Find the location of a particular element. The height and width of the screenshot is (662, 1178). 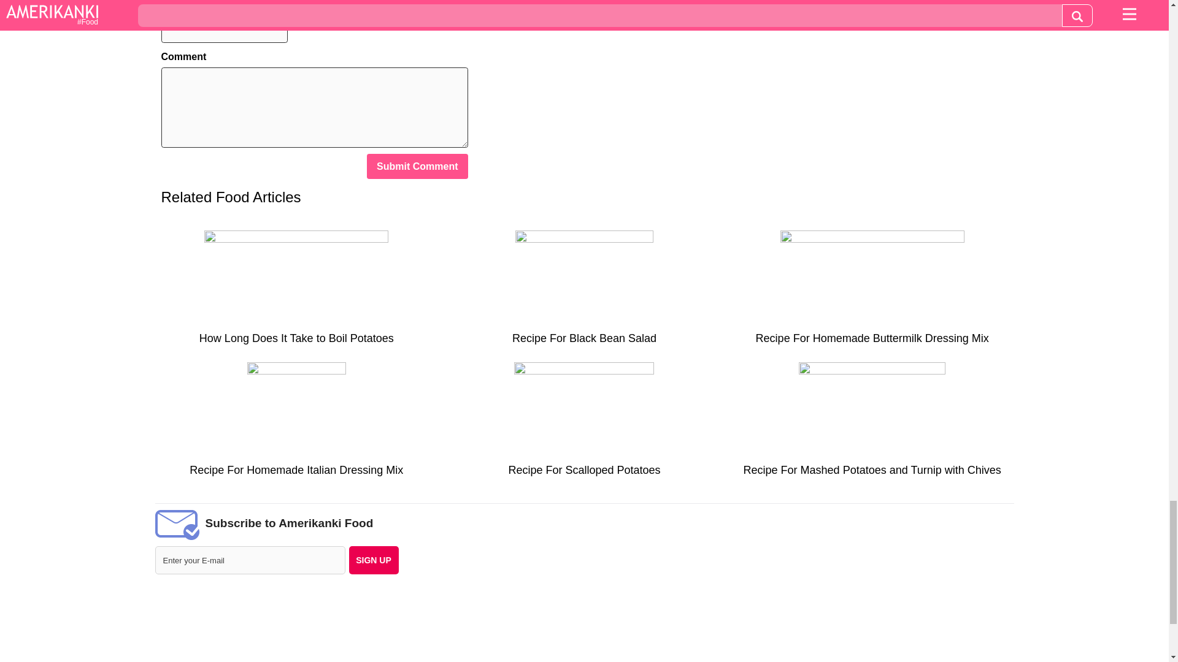

Recipe For Homemade Italian Dressing Mix is located at coordinates (296, 424).